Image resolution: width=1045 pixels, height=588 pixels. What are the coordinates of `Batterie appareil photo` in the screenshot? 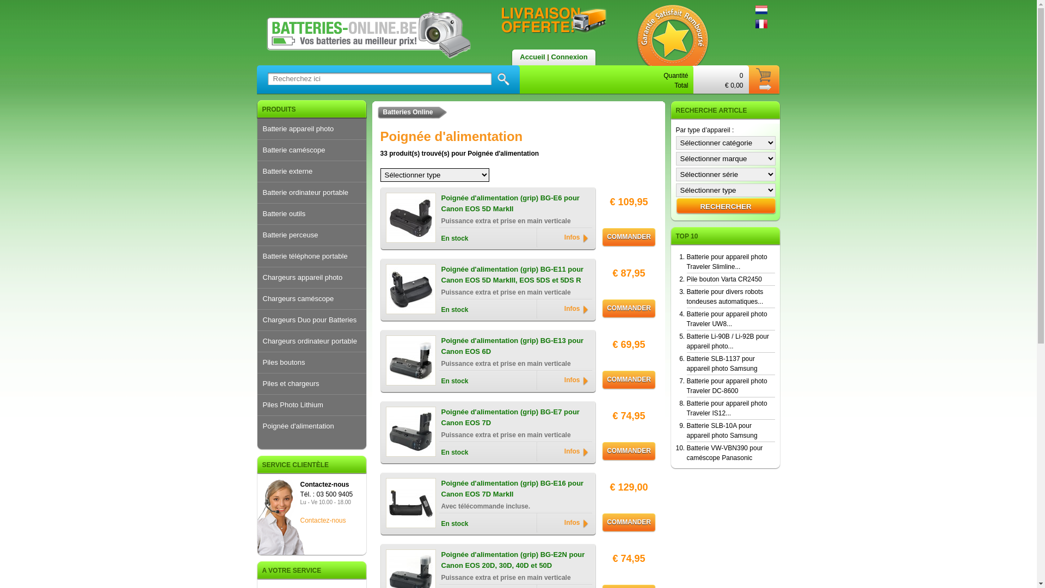 It's located at (311, 129).